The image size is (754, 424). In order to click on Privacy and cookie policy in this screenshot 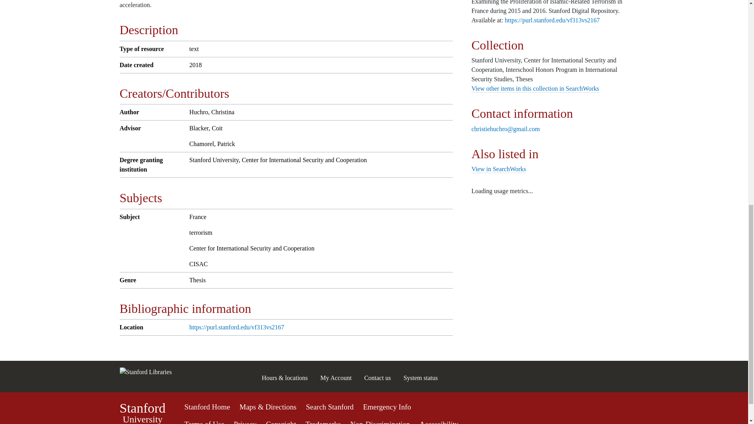, I will do `click(281, 422)`.